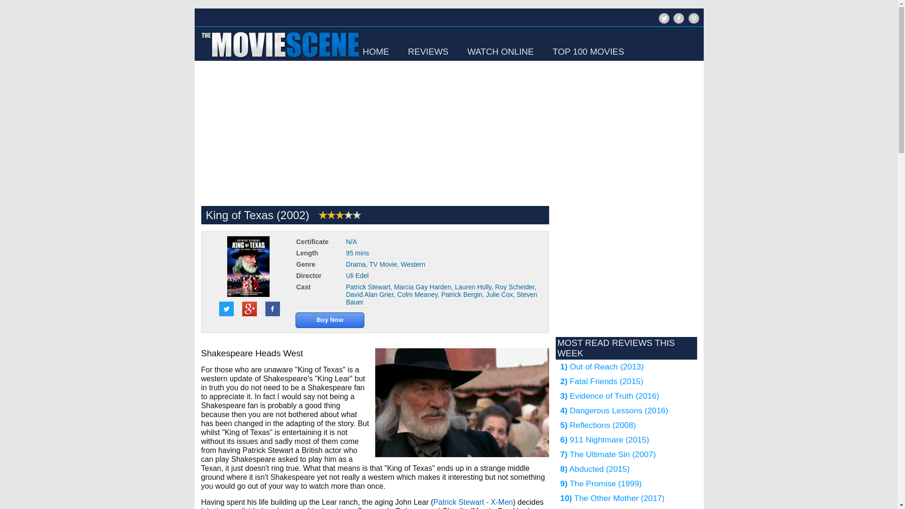 The height and width of the screenshot is (509, 905). Describe the element at coordinates (693, 18) in the screenshot. I see `Follow The Movie Scene on Pinterest` at that location.